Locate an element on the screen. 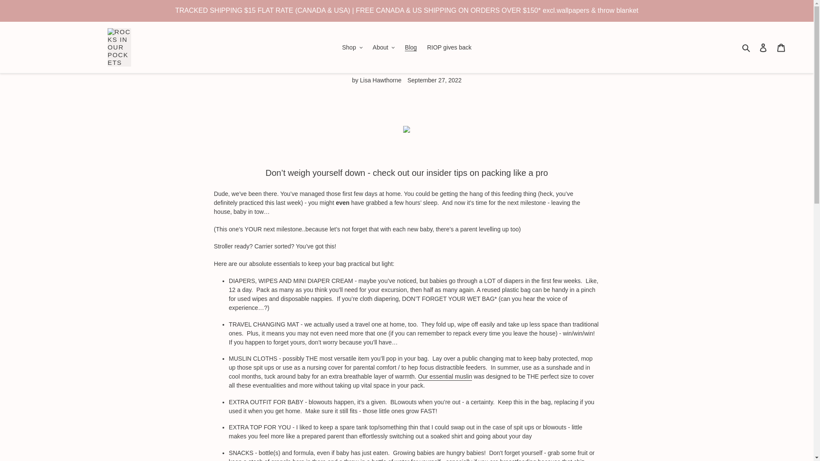  Log in is located at coordinates (763, 47).